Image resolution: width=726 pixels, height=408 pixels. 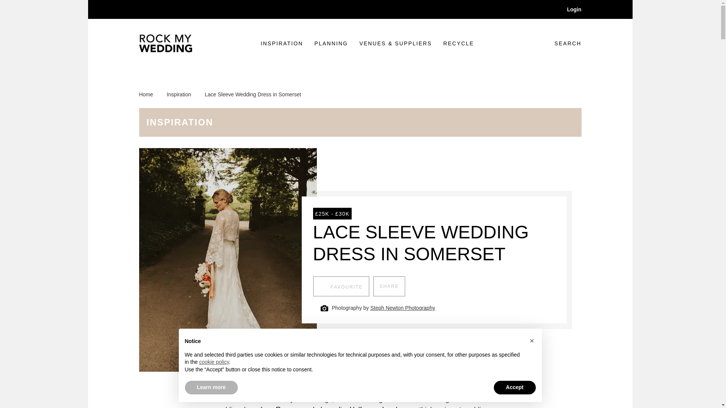 What do you see at coordinates (389, 286) in the screenshot?
I see `PLANNING` at bounding box center [389, 286].